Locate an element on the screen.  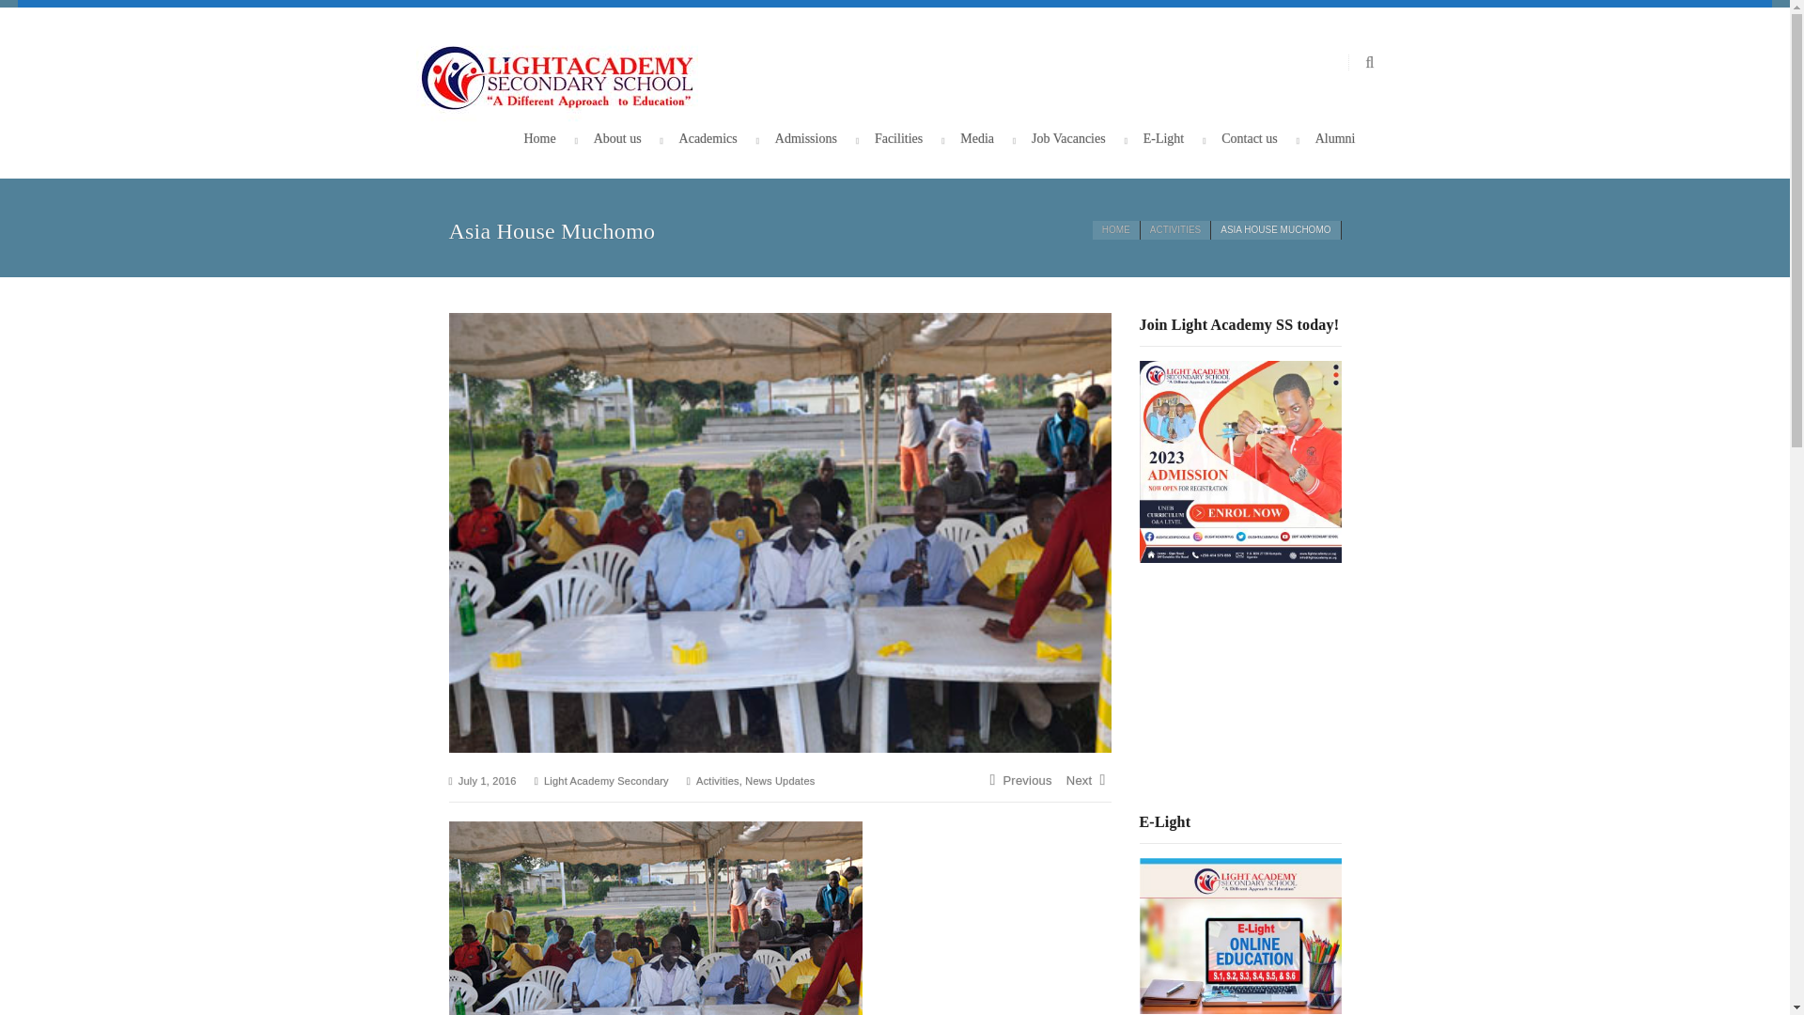
Contact us is located at coordinates (1249, 139).